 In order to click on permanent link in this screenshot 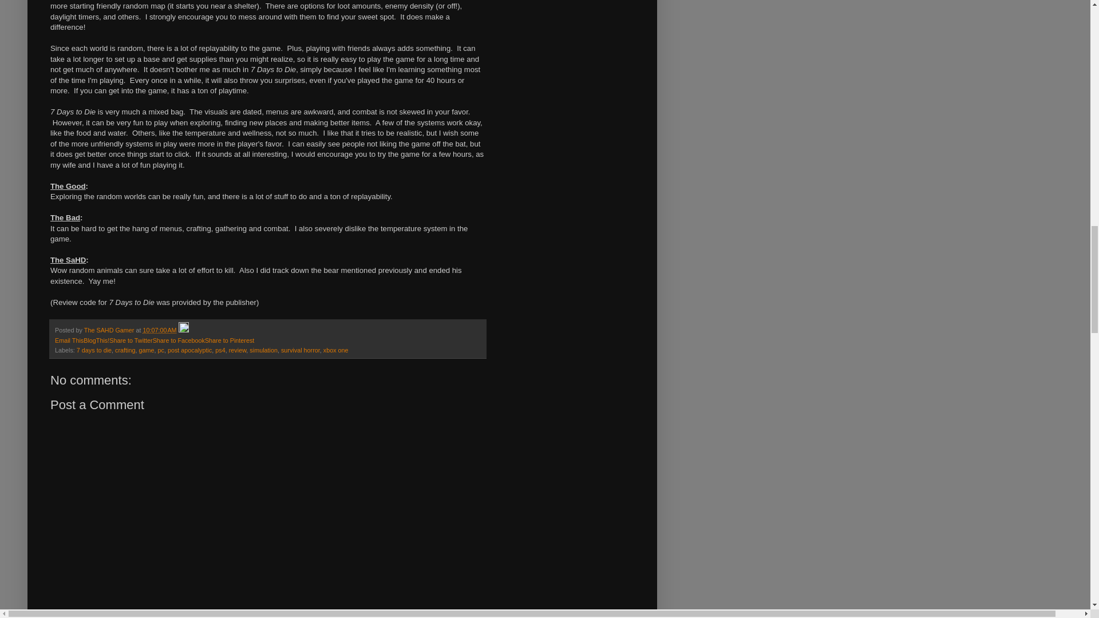, I will do `click(159, 330)`.